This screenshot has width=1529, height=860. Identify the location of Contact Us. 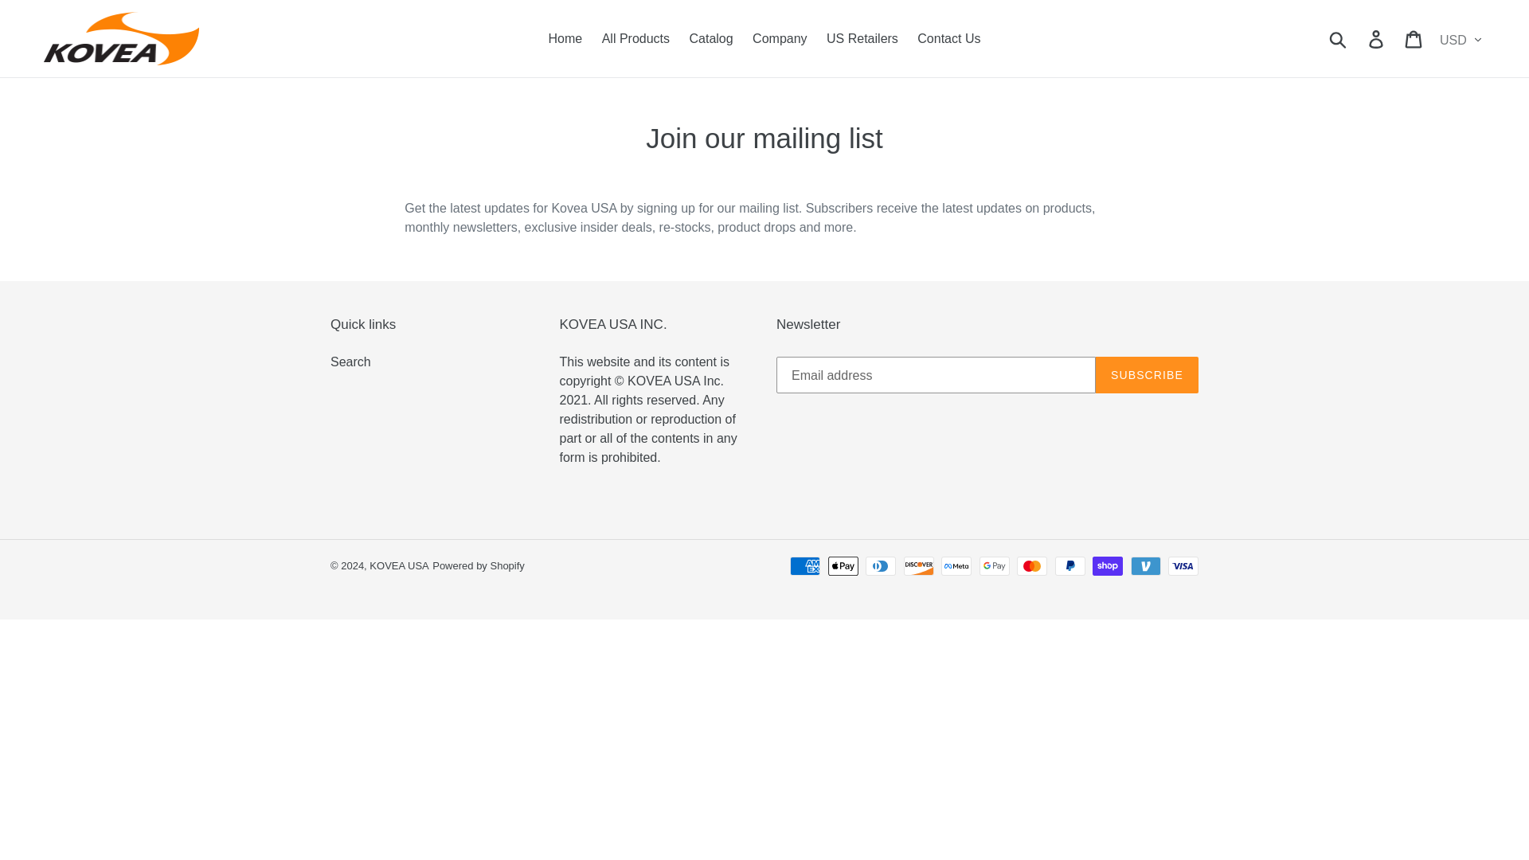
(948, 38).